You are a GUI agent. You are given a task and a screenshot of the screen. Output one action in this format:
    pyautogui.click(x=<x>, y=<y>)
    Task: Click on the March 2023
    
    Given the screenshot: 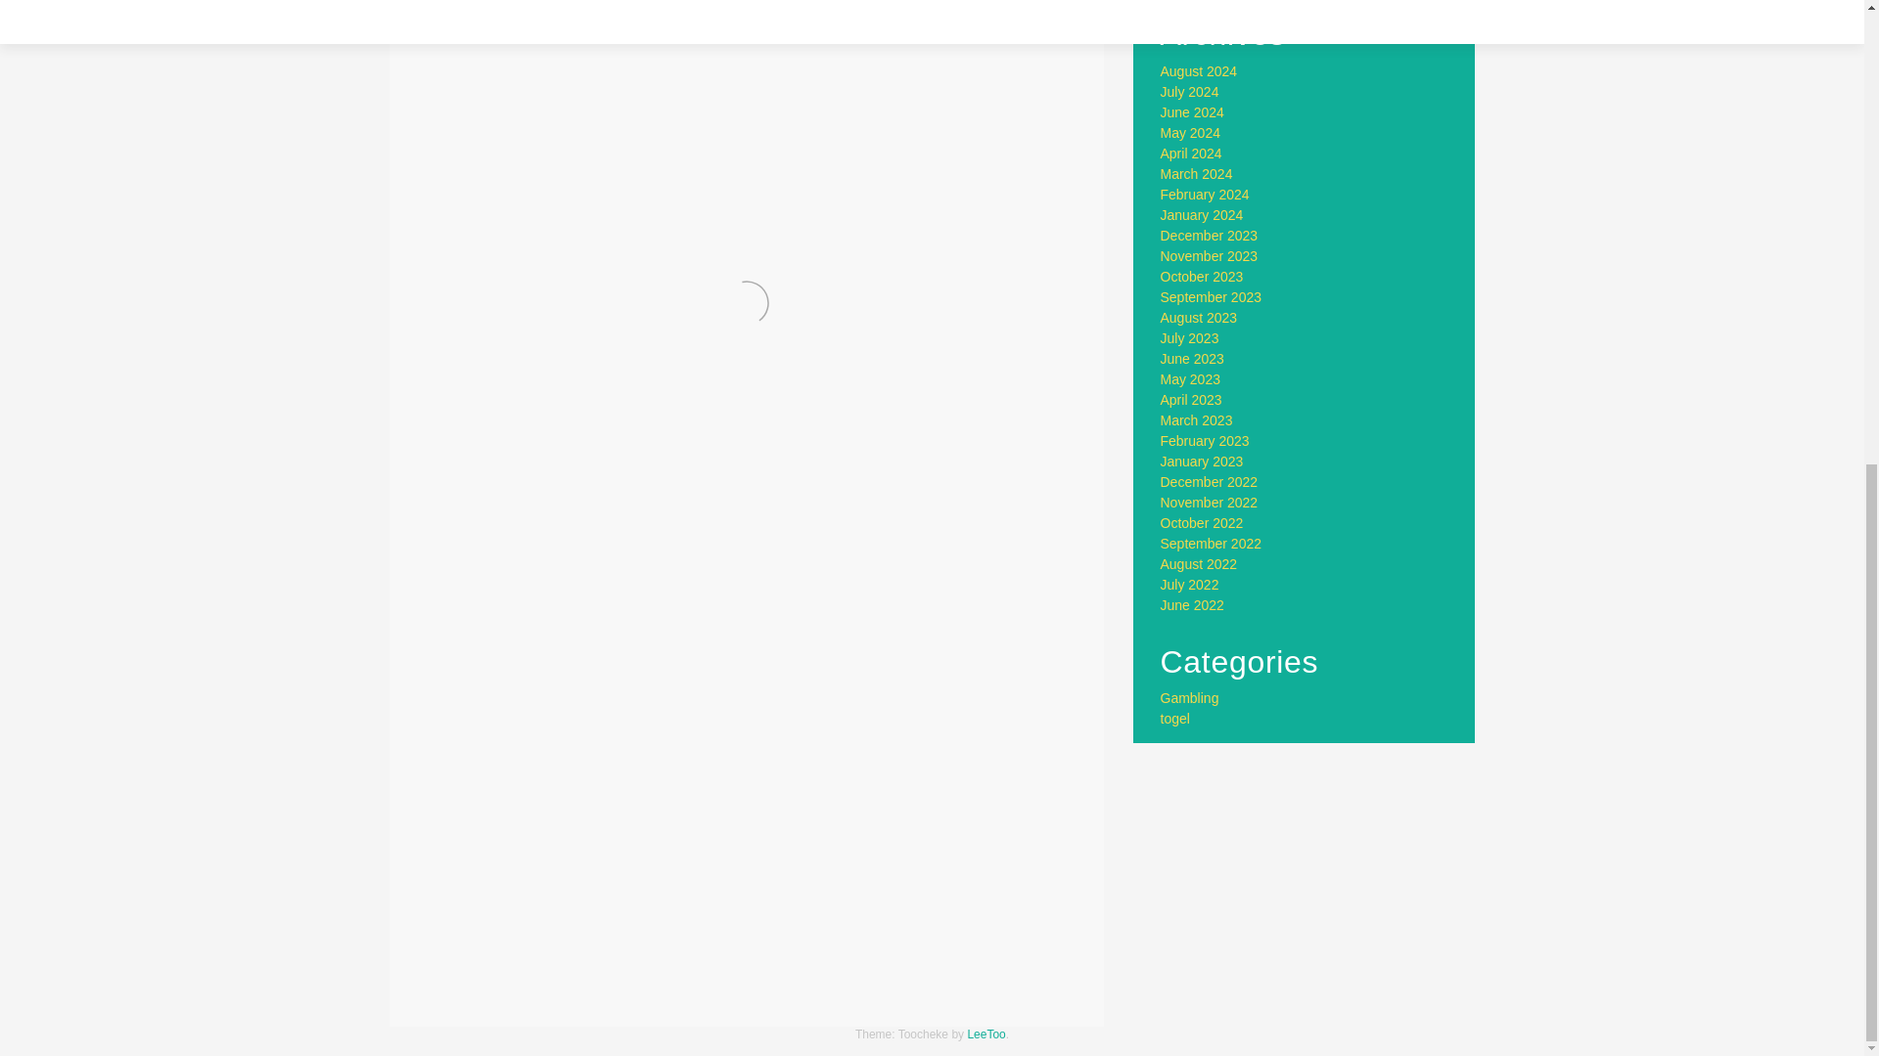 What is the action you would take?
    pyautogui.click(x=1196, y=420)
    